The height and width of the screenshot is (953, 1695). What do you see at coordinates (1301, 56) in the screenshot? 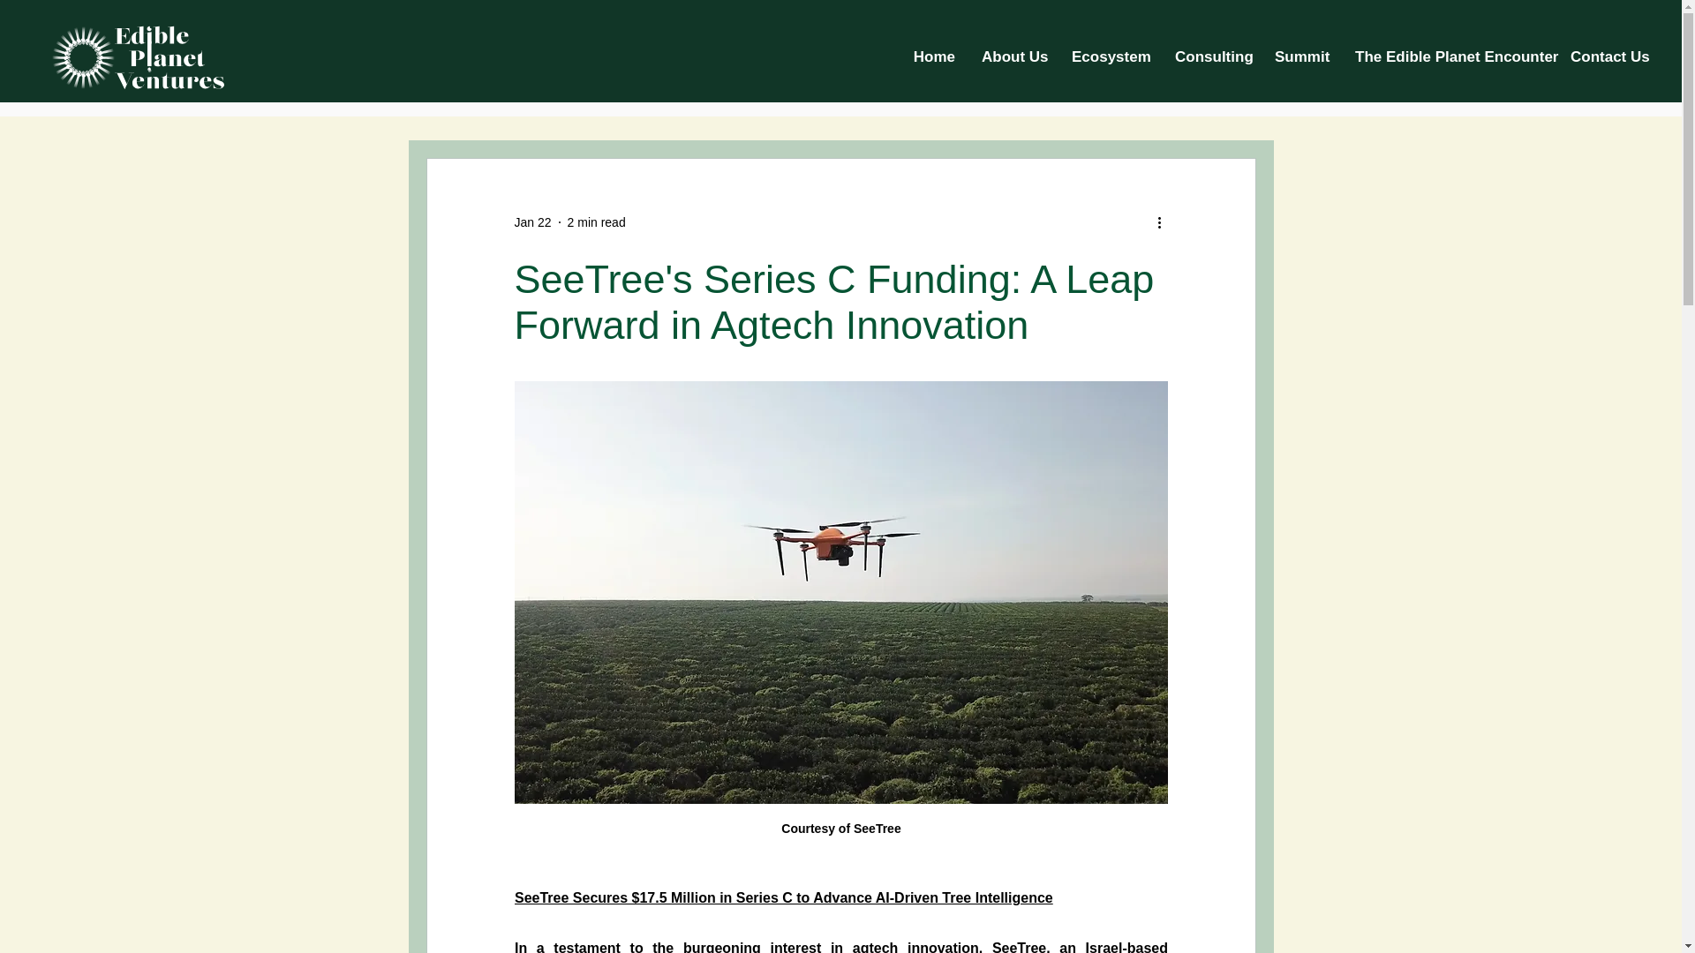
I see `Summit` at bounding box center [1301, 56].